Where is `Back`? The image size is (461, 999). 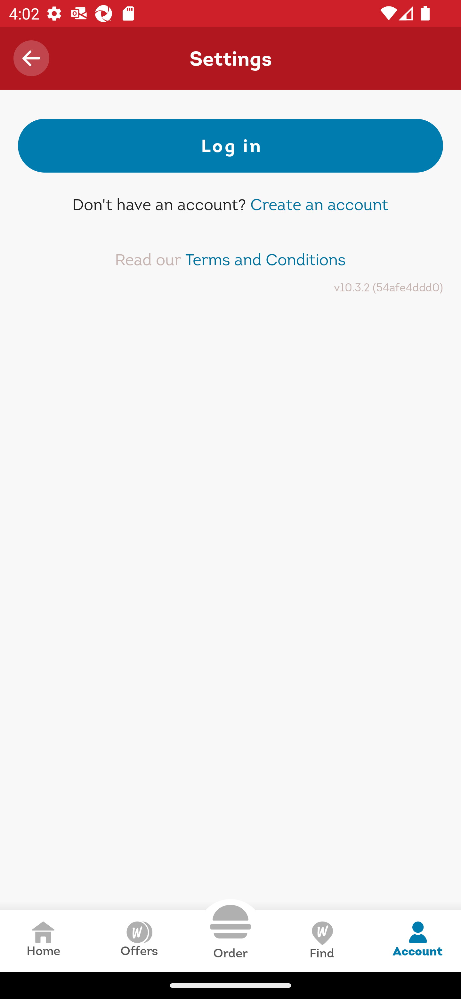 Back is located at coordinates (31, 58).